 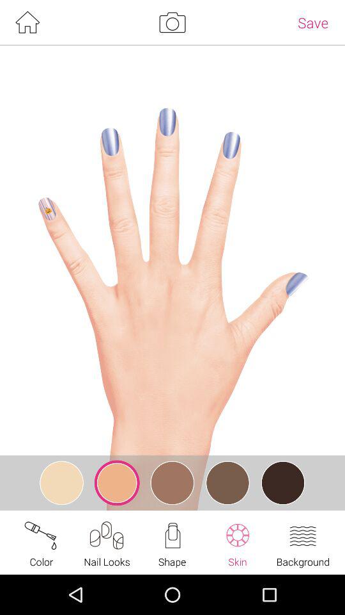 What do you see at coordinates (313, 22) in the screenshot?
I see `press the save app` at bounding box center [313, 22].